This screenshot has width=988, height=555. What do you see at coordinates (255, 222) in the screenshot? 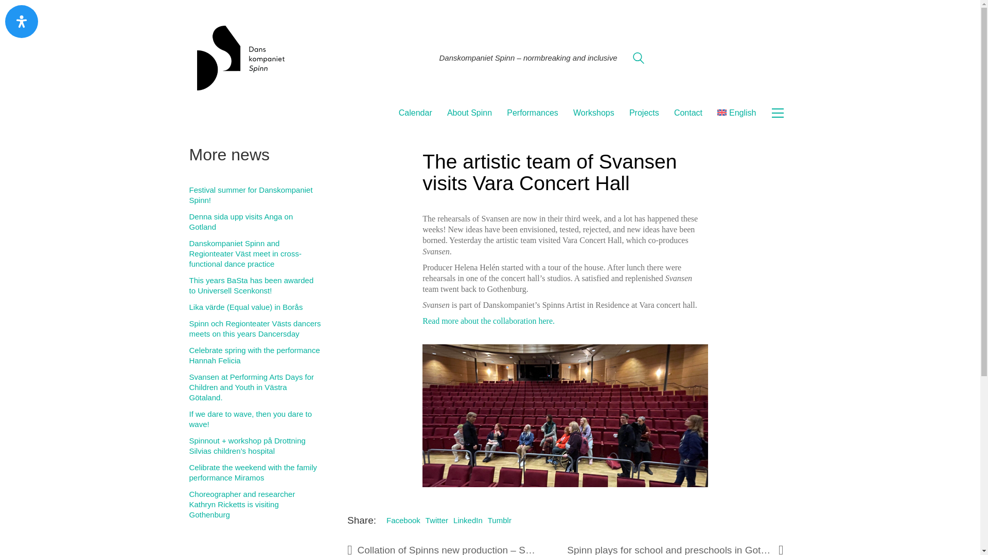
I see `Denna sida upp visits Anga on Gotland` at bounding box center [255, 222].